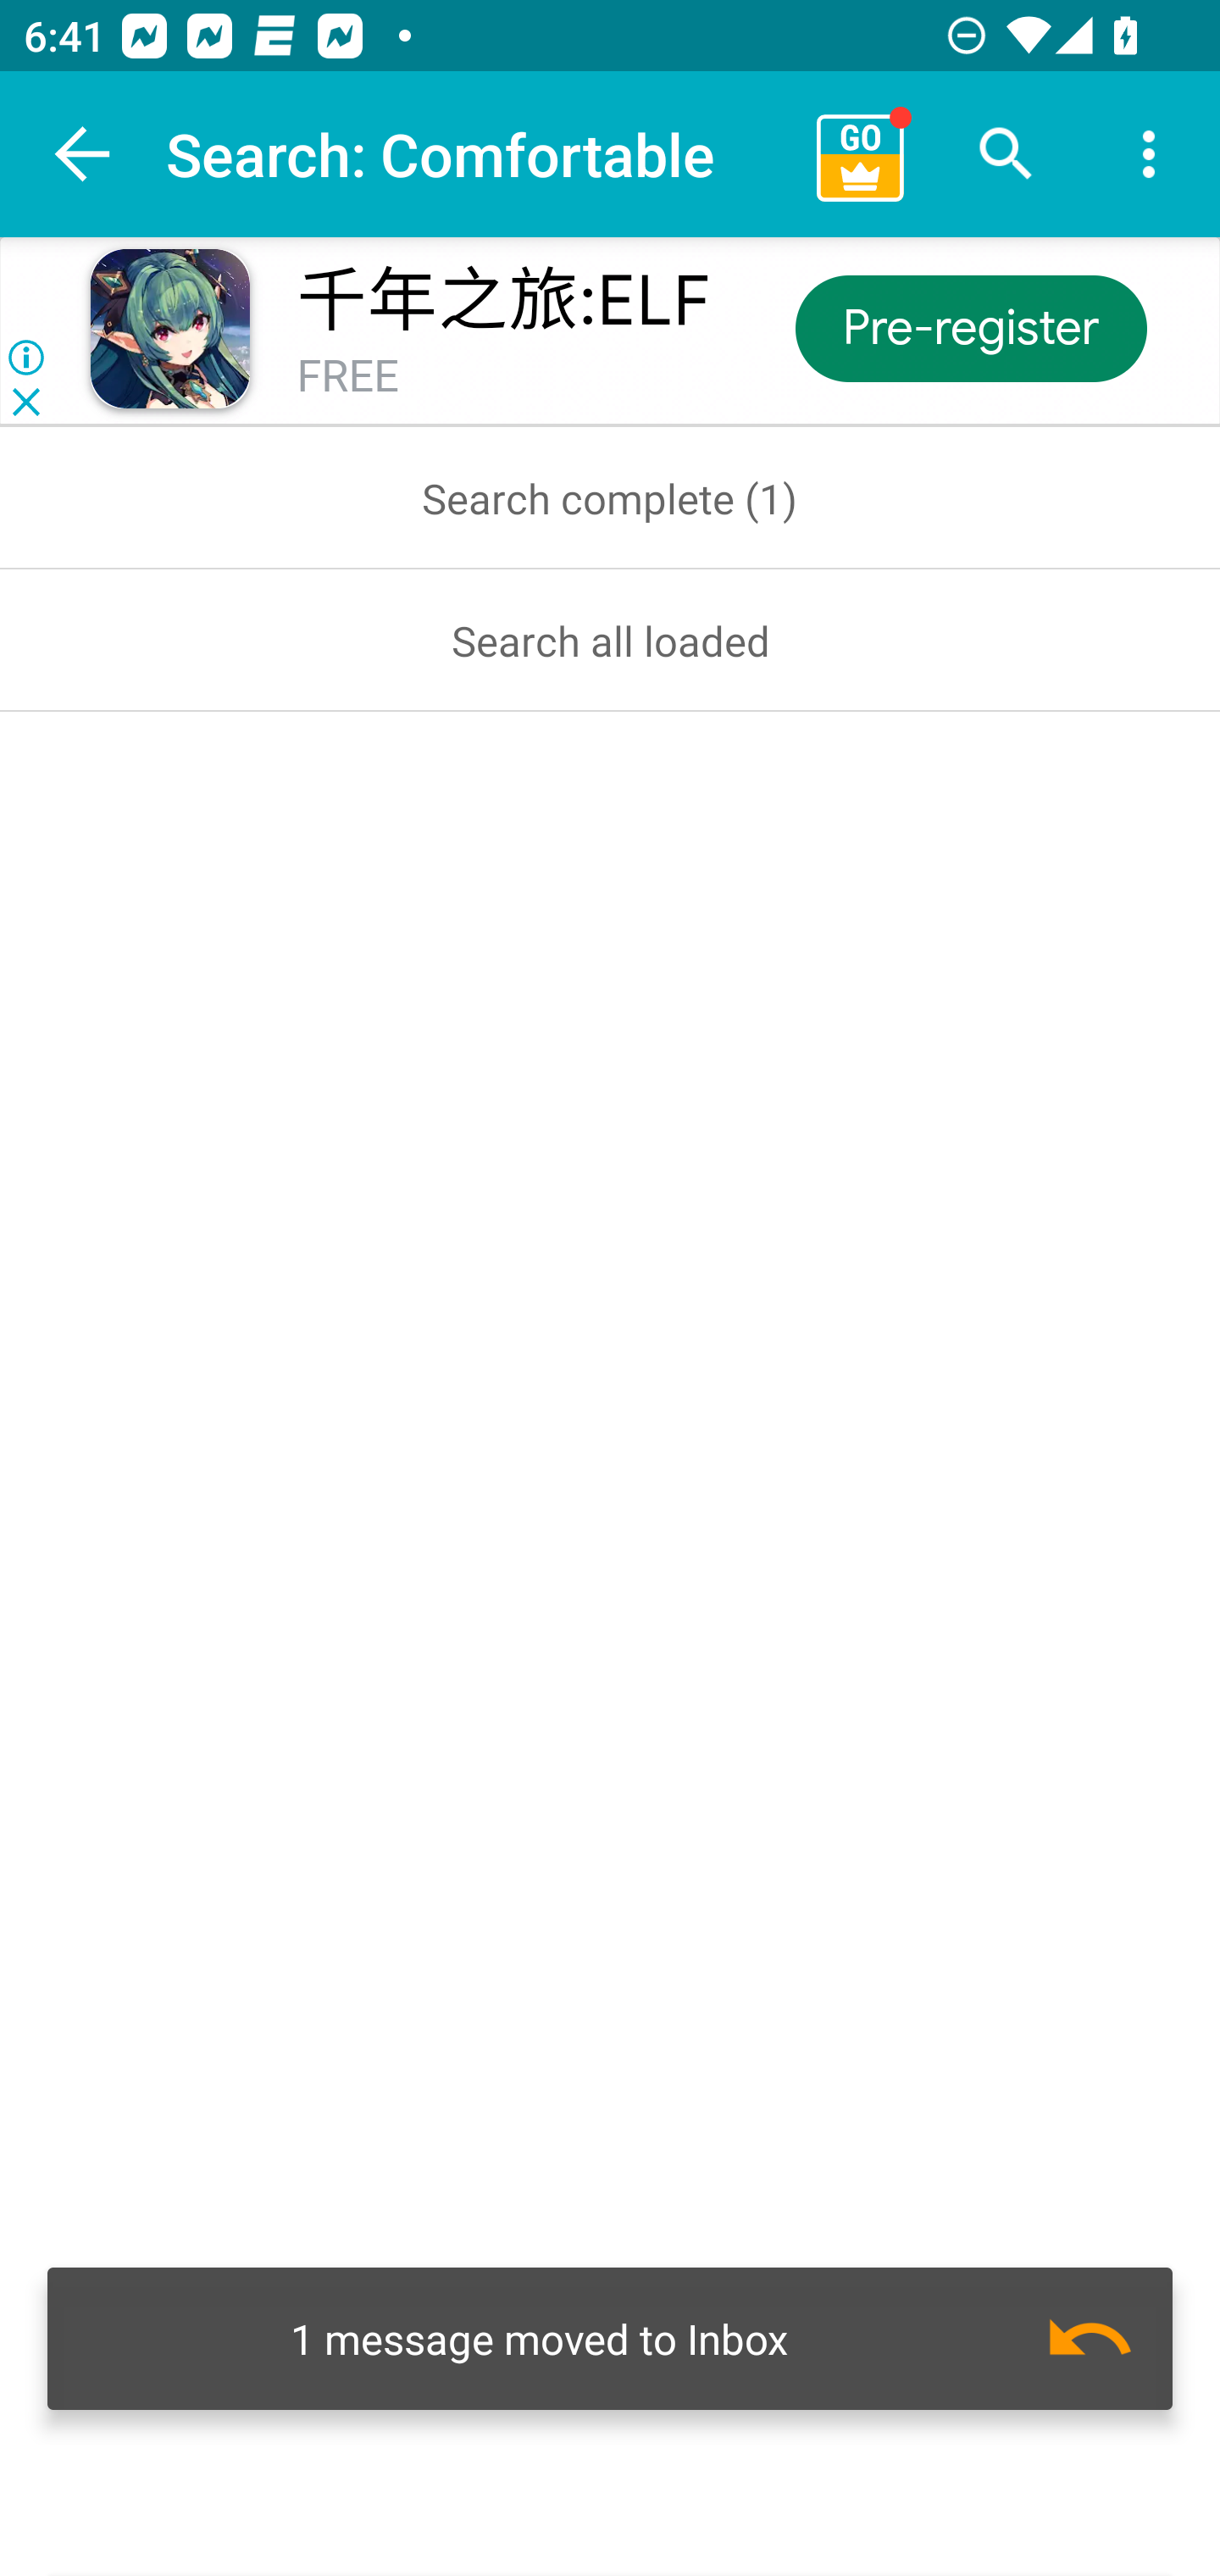  I want to click on FREE, so click(347, 378).